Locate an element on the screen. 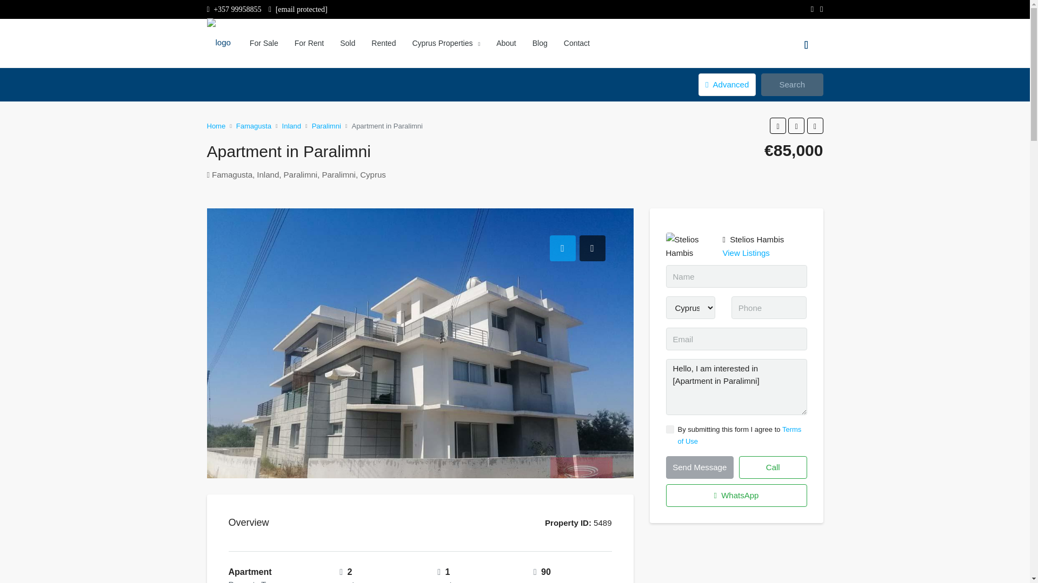  Cyprus Properties is located at coordinates (445, 43).